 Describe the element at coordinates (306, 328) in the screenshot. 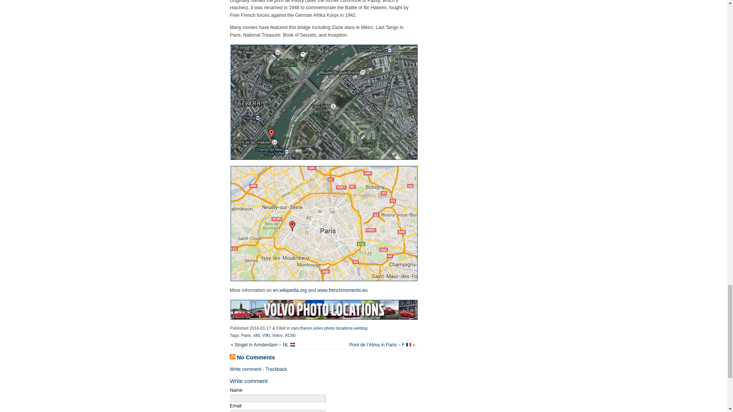

I see `france` at that location.